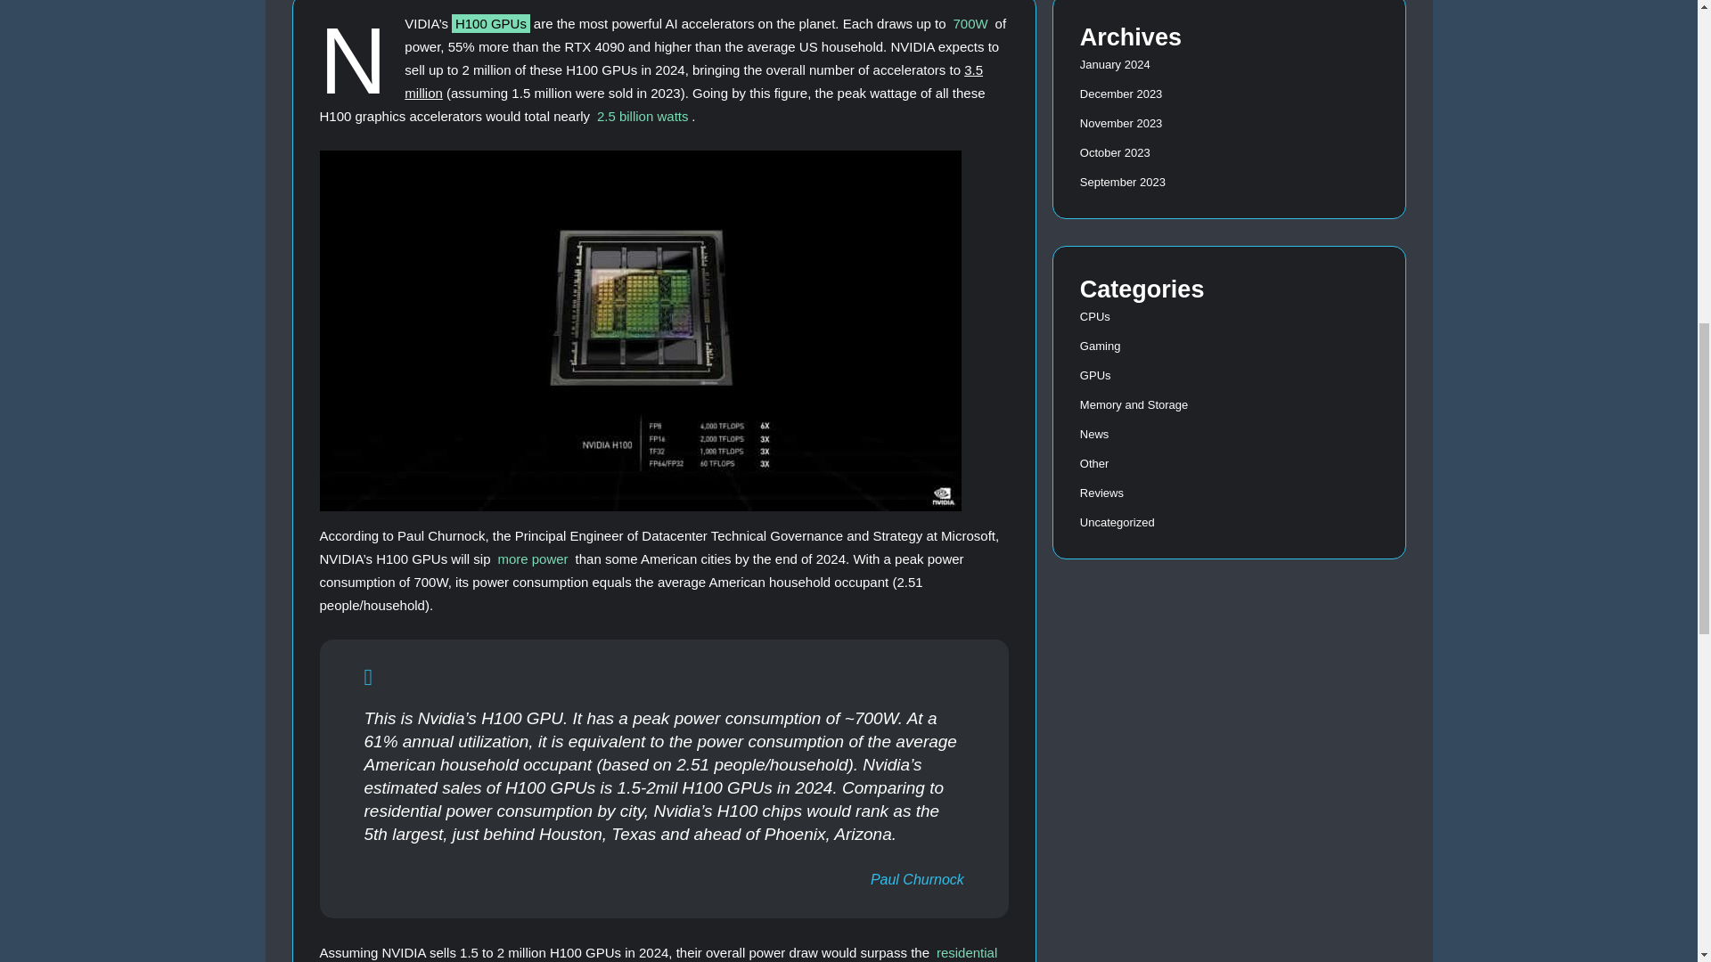 The image size is (1711, 962). What do you see at coordinates (1134, 404) in the screenshot?
I see `Memory and Storage` at bounding box center [1134, 404].